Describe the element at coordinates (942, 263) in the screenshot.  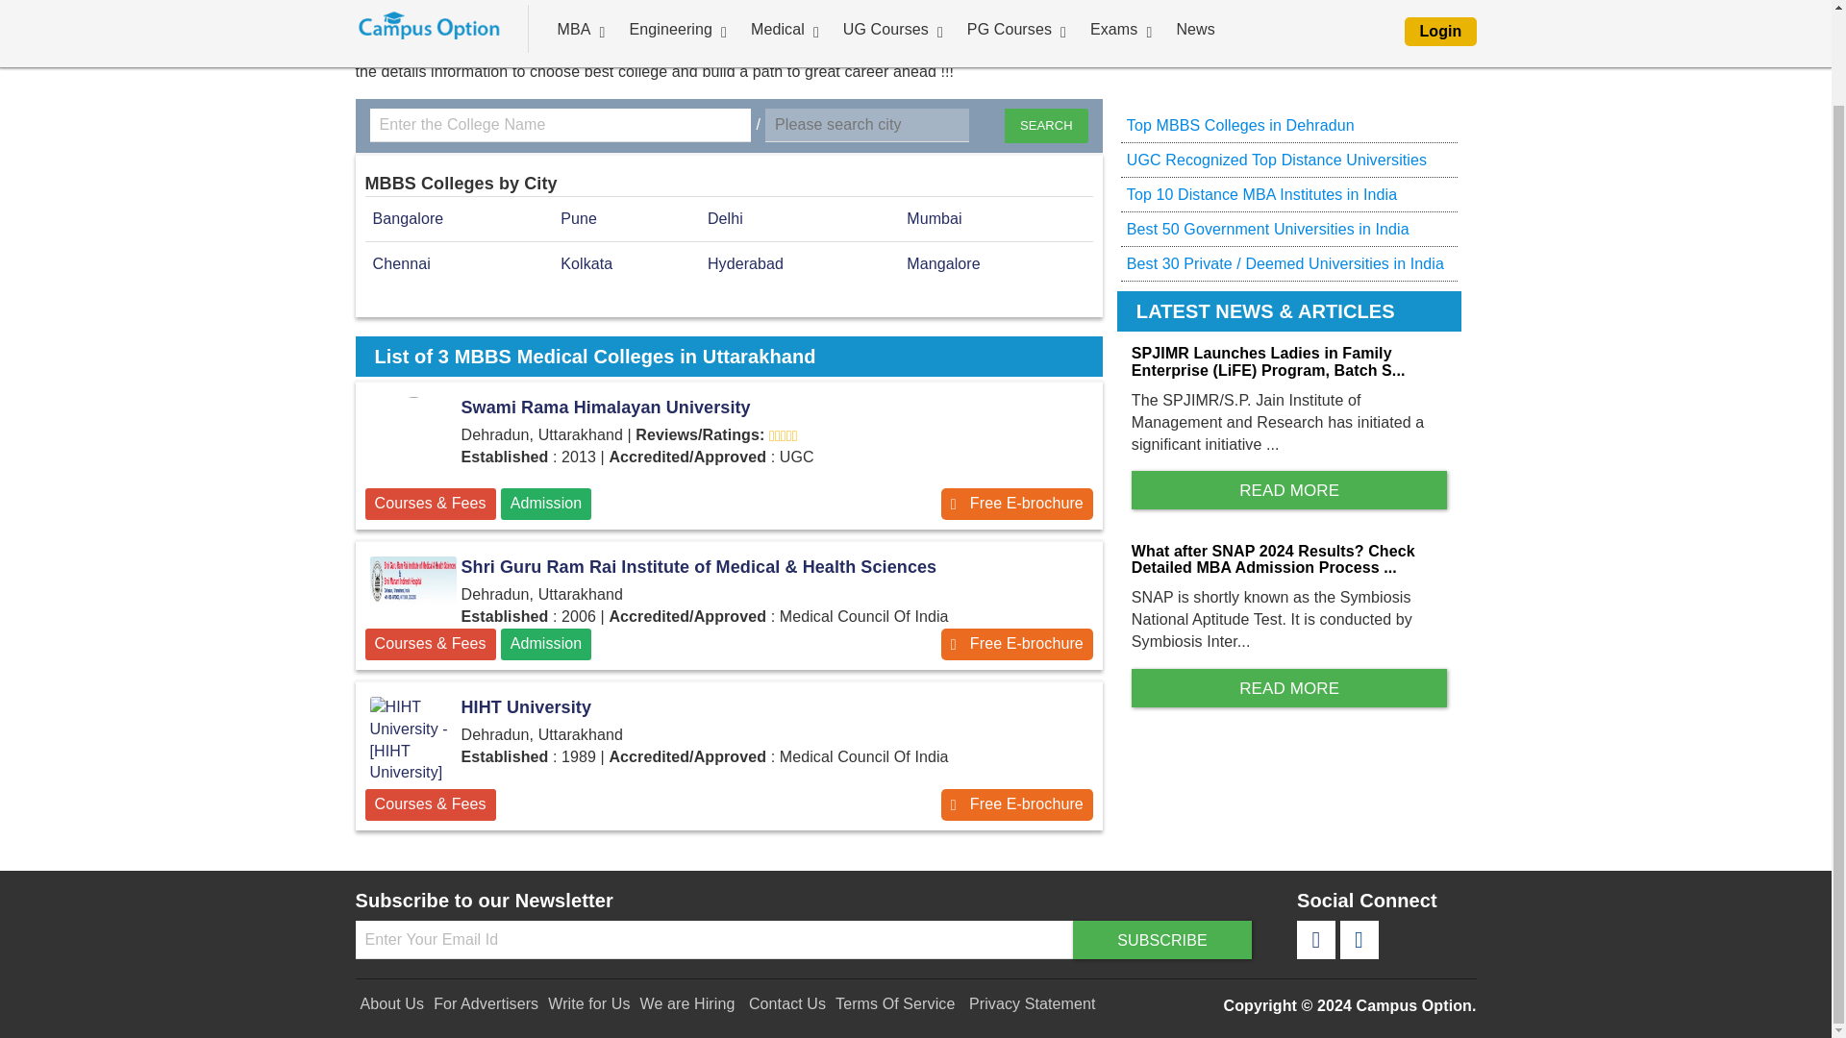
I see `mbbs Medical Colleges in Jaipur` at that location.